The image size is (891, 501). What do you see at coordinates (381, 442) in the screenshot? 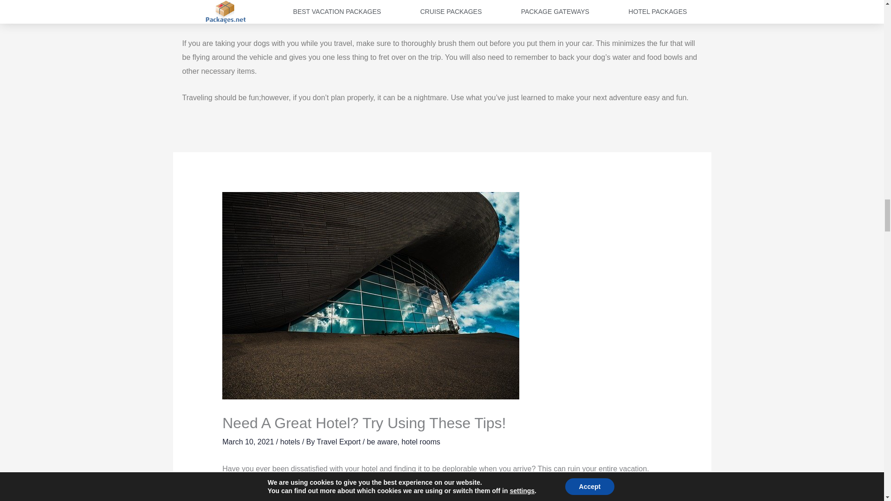
I see `be aware` at bounding box center [381, 442].